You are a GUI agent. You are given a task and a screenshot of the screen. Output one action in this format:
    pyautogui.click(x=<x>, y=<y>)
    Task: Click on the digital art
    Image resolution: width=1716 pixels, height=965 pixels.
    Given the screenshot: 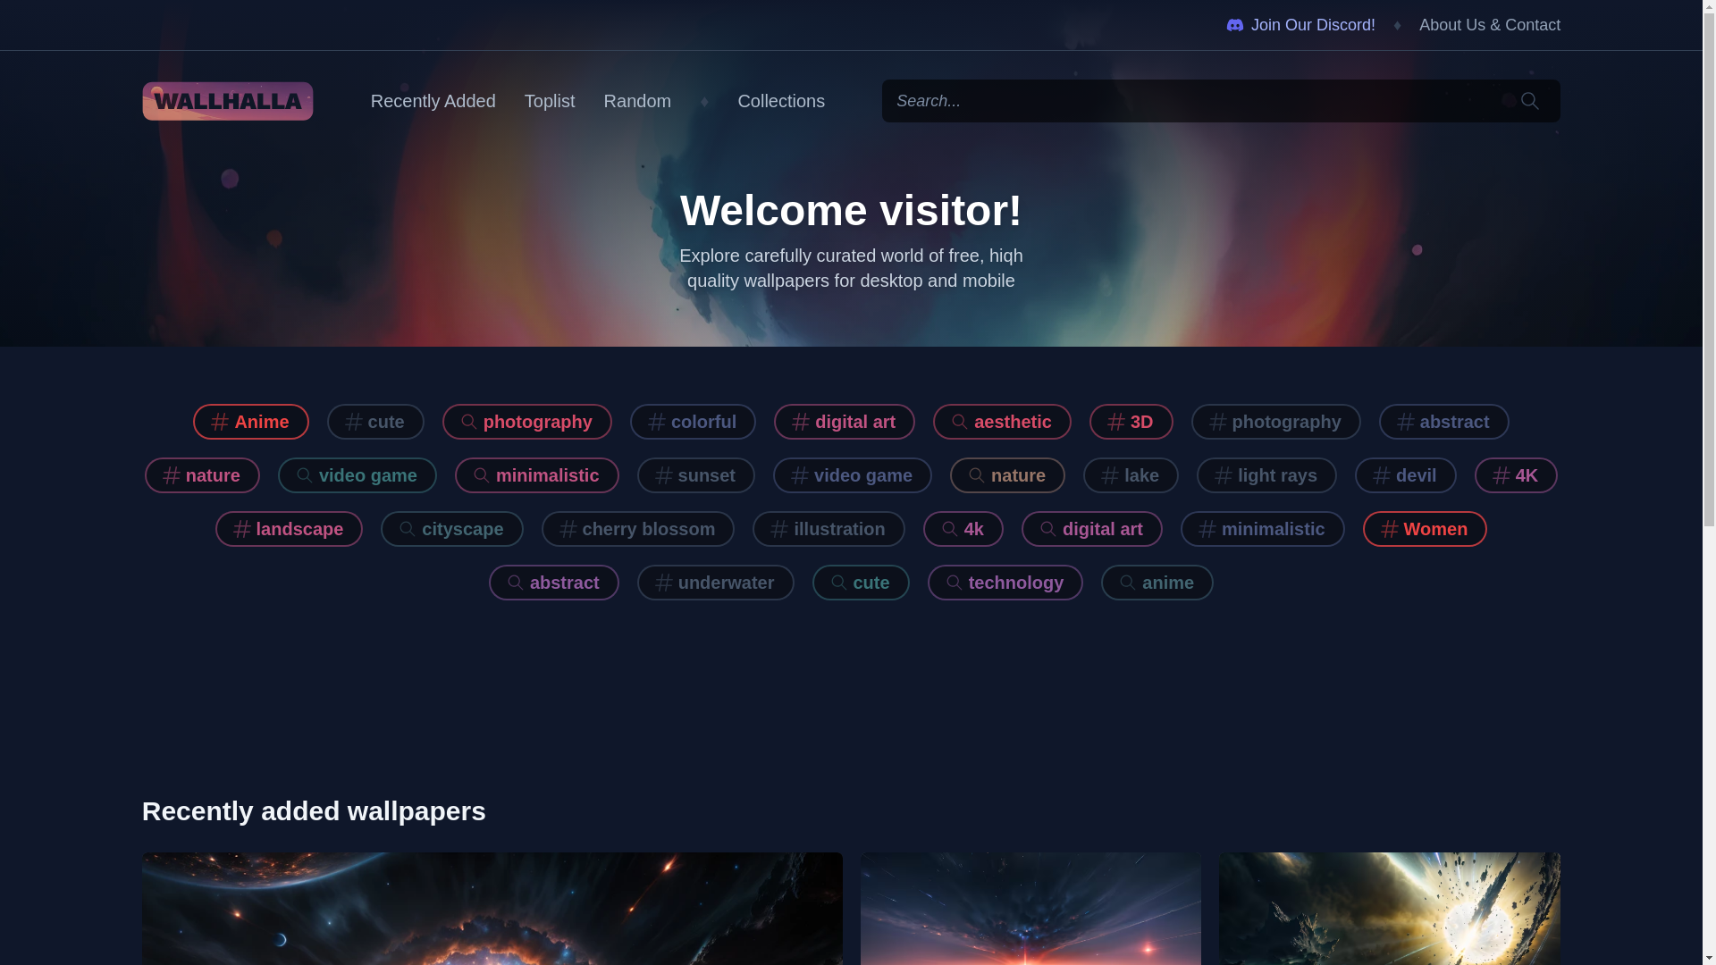 What is the action you would take?
    pyautogui.click(x=845, y=422)
    